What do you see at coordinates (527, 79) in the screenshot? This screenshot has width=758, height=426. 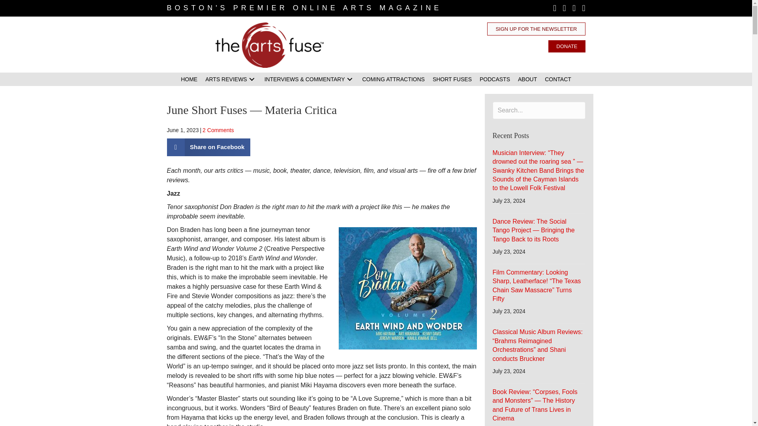 I see `ABOUT` at bounding box center [527, 79].